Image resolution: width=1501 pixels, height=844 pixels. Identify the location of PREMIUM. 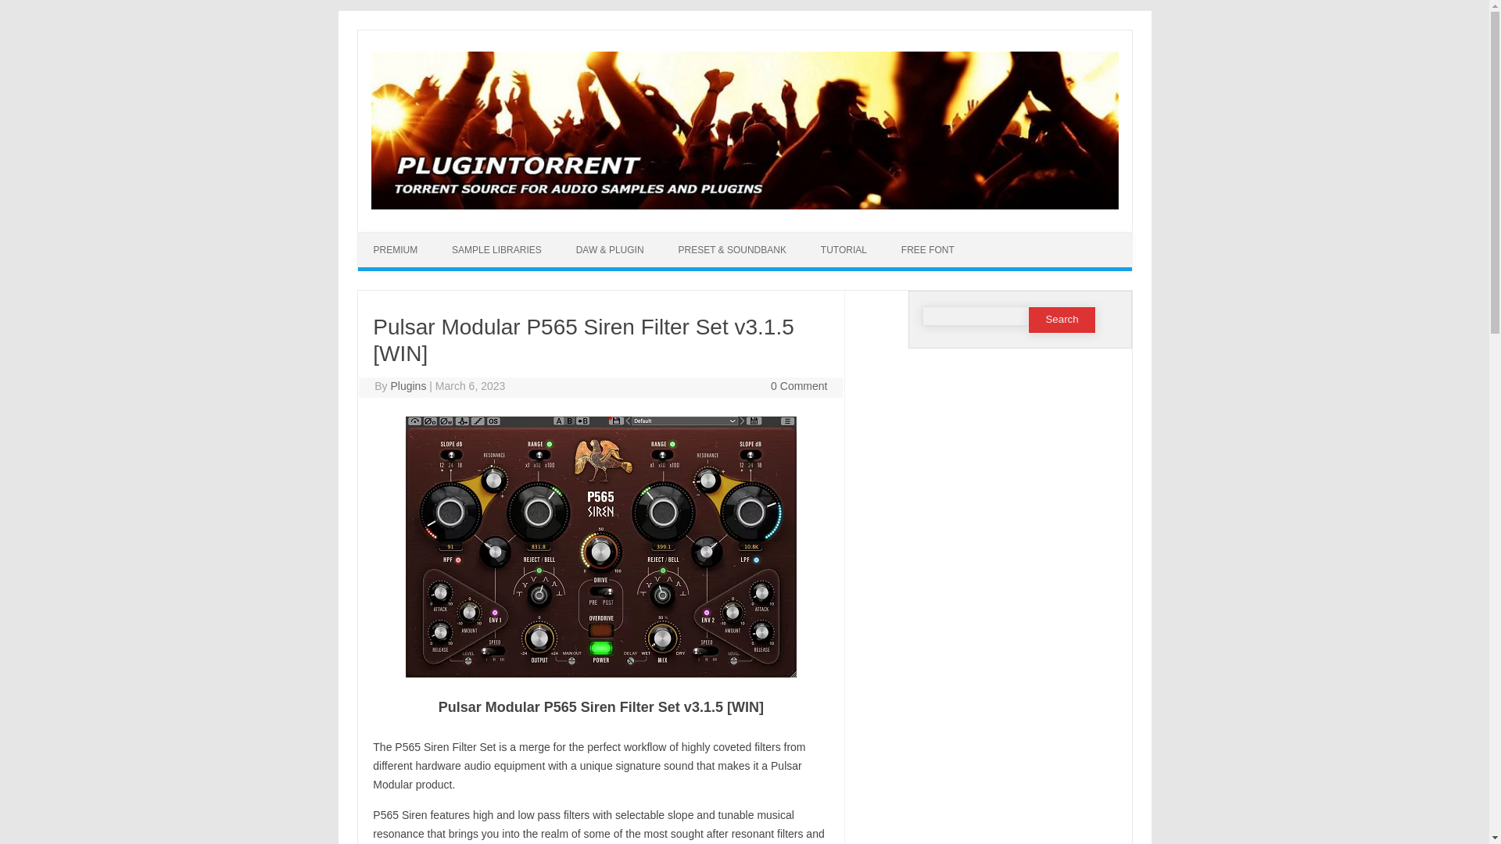
(396, 250).